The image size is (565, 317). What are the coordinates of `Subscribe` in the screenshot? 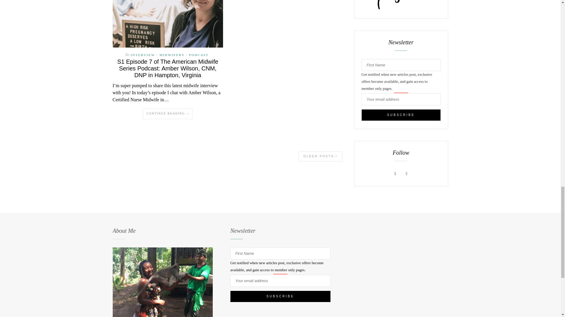 It's located at (401, 115).